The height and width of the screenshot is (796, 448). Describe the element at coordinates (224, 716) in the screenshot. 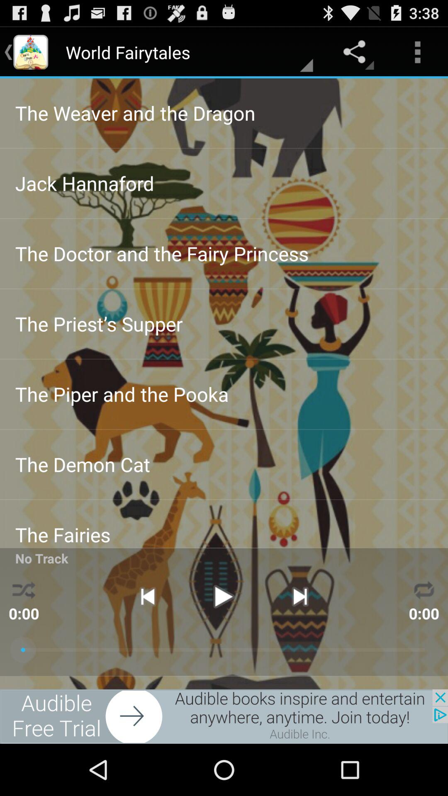

I see `audible advertisement` at that location.